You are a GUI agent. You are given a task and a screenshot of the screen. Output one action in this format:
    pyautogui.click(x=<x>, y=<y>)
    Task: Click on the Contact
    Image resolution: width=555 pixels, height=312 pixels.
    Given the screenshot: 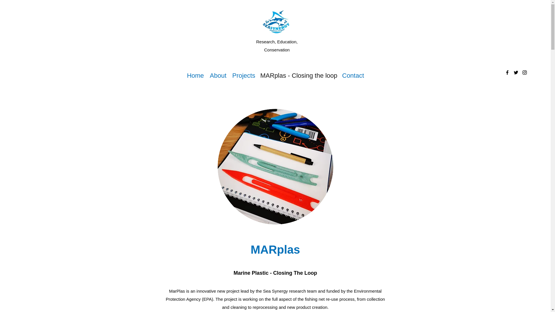 What is the action you would take?
    pyautogui.click(x=353, y=76)
    